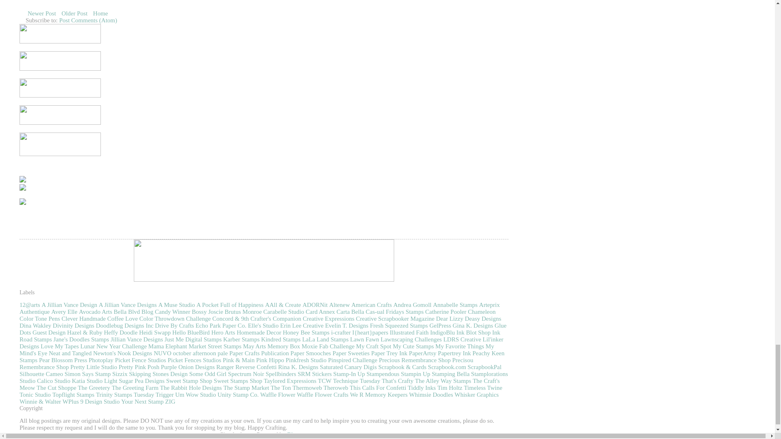 This screenshot has width=781, height=439. I want to click on Older Post, so click(74, 13).